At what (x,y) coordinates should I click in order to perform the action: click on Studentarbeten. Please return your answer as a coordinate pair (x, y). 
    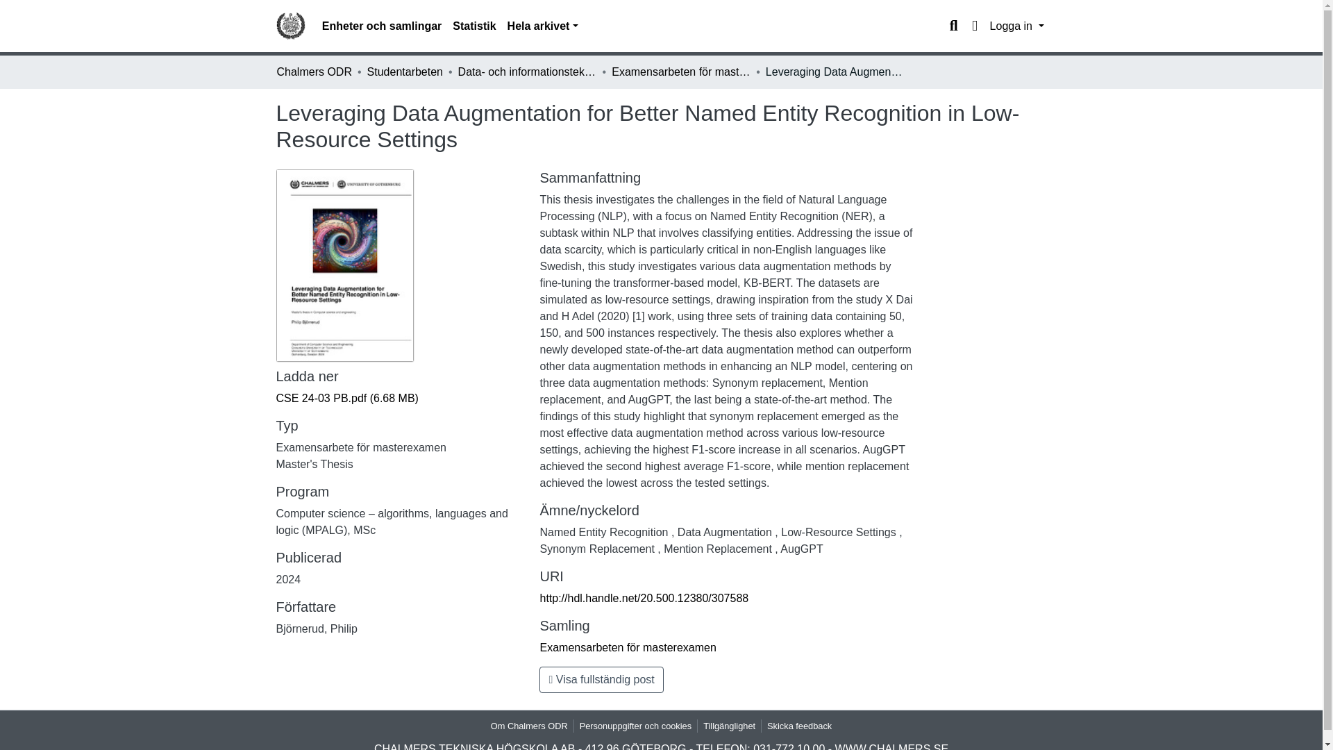
    Looking at the image, I should click on (405, 72).